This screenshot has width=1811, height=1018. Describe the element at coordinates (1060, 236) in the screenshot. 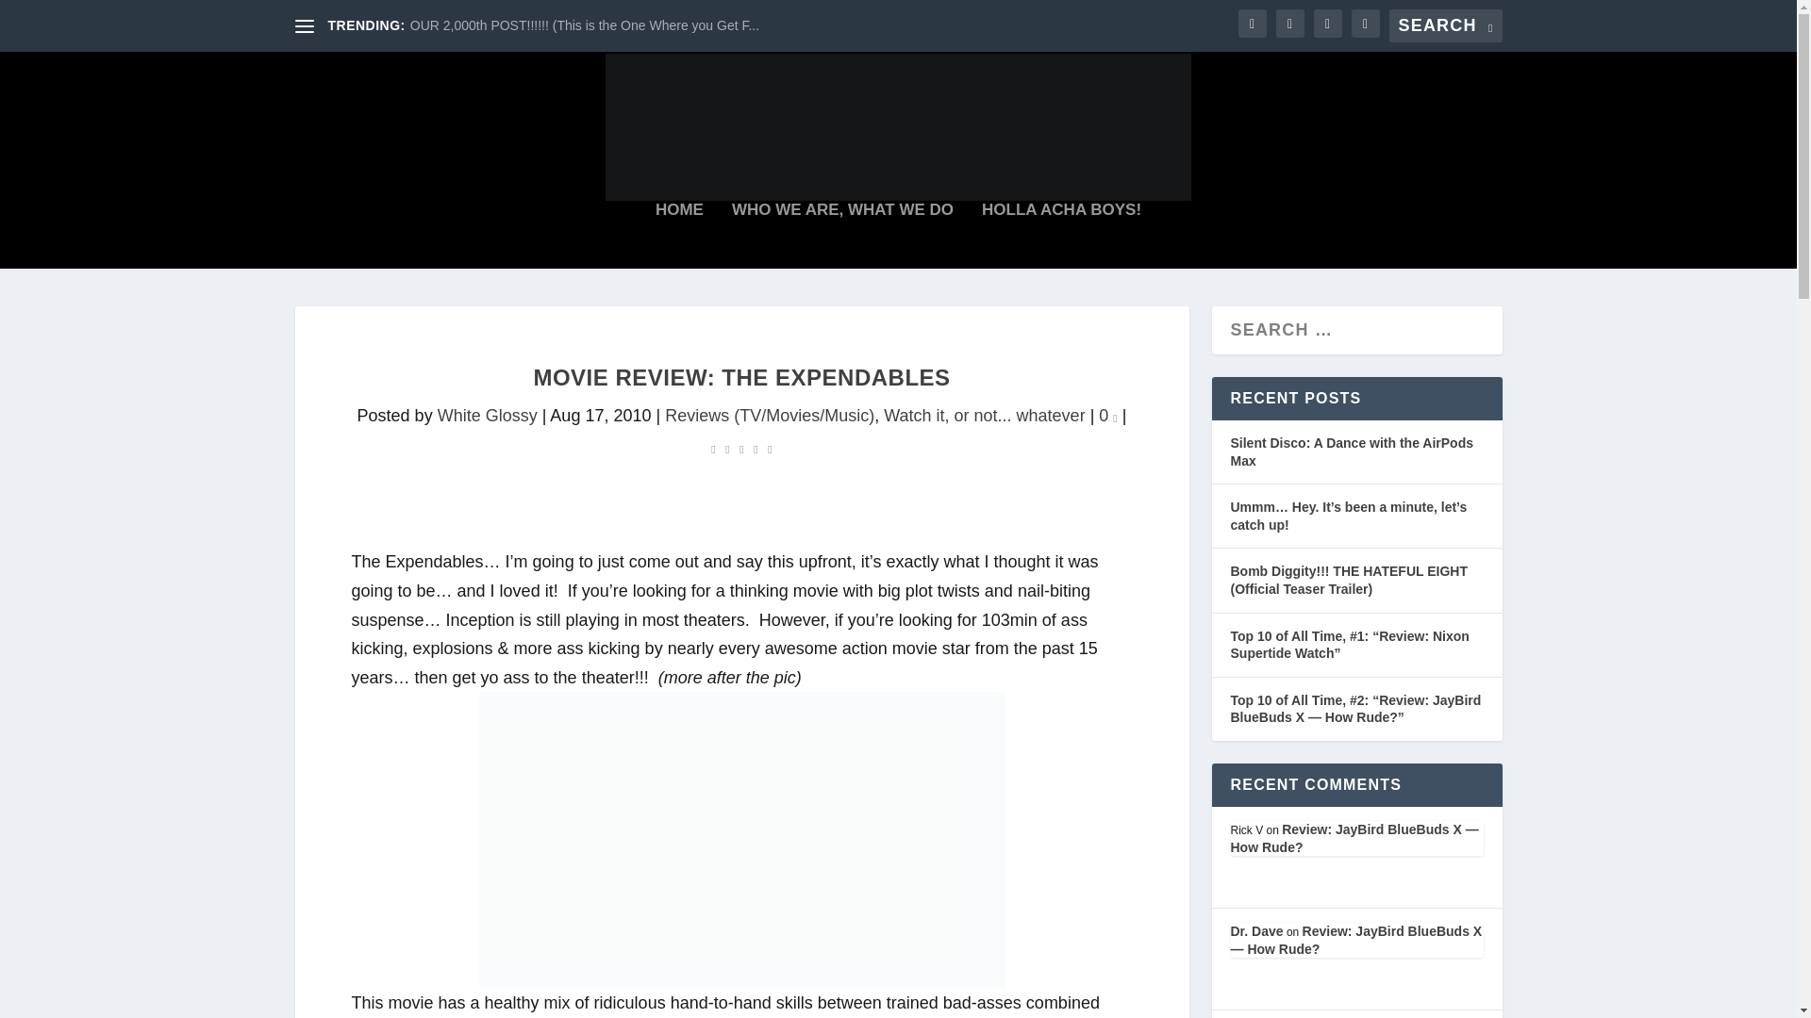

I see `HOLLA ACHA BOYS!` at that location.